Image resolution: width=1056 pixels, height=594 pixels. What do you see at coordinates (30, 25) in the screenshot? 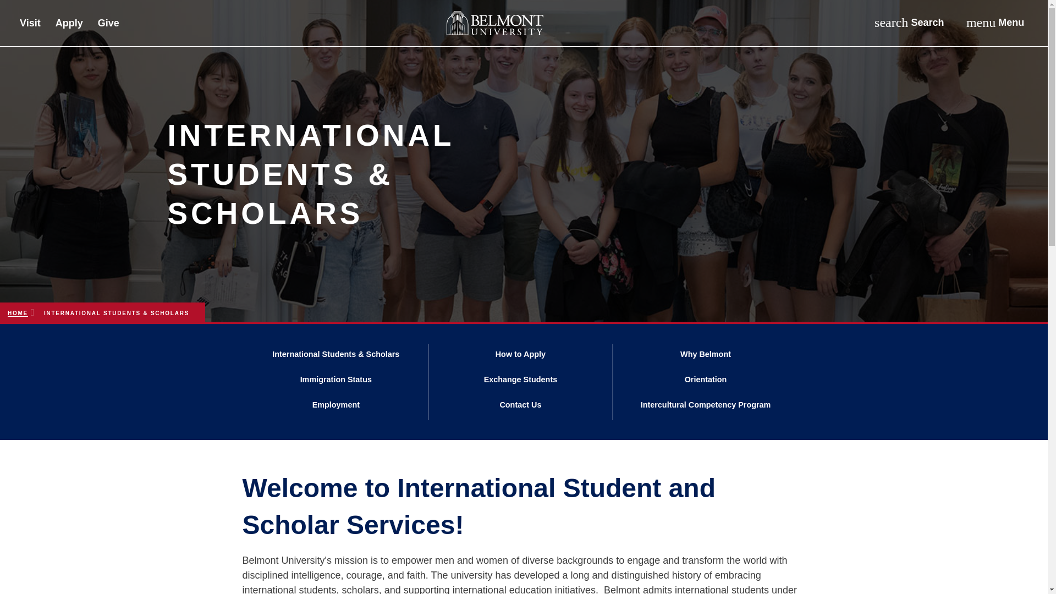
I see `Visit` at bounding box center [30, 25].